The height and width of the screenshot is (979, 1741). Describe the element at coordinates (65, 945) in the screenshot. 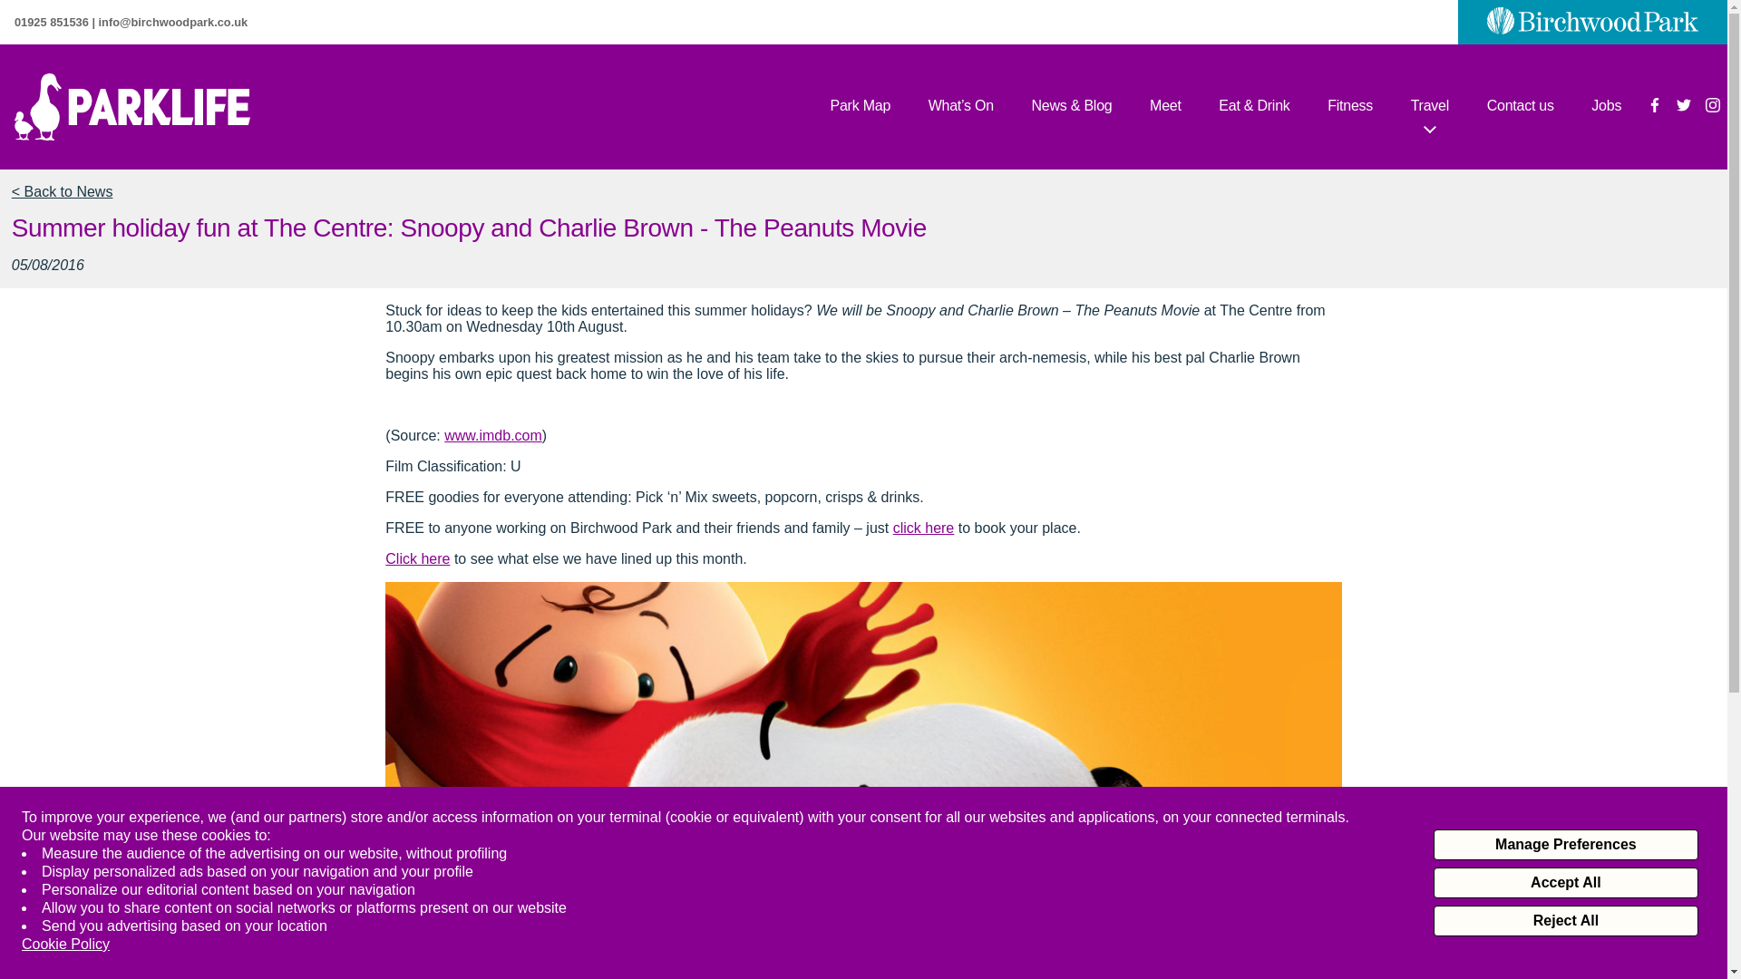

I see `Cookie Policy` at that location.